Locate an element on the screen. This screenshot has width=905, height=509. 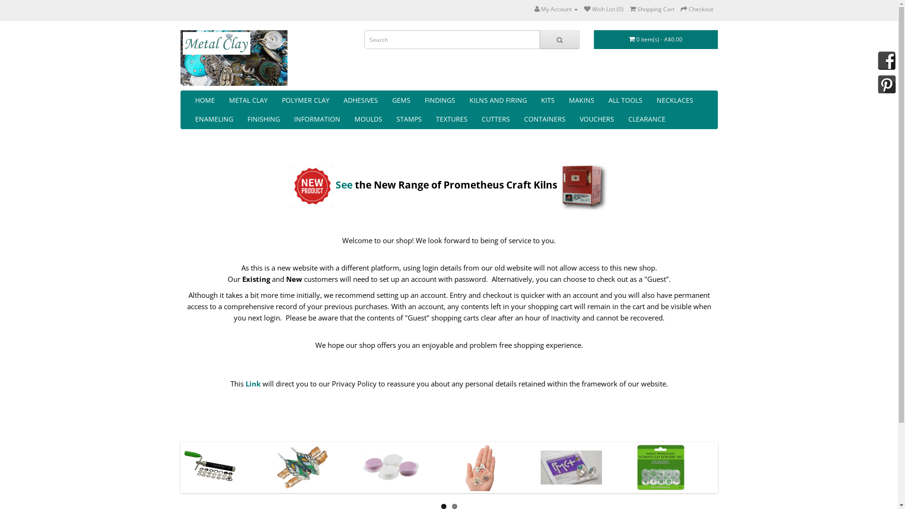
Shopping Cart is located at coordinates (652, 9).